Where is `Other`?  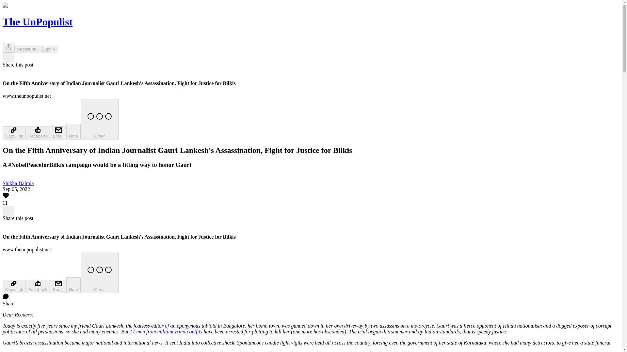 Other is located at coordinates (99, 272).